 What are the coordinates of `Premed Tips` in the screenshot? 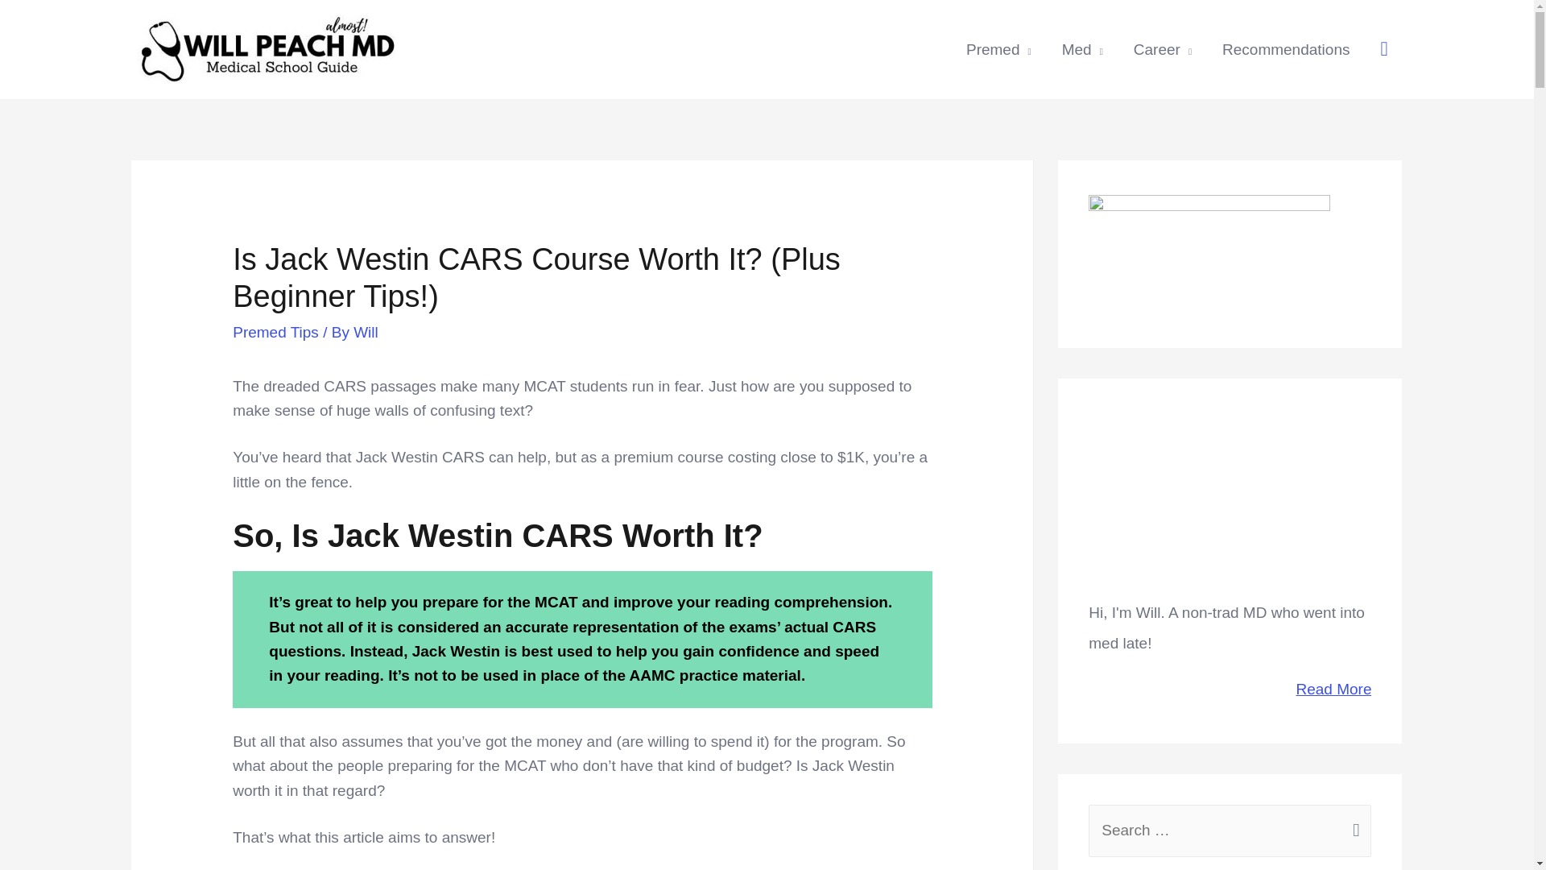 It's located at (275, 332).